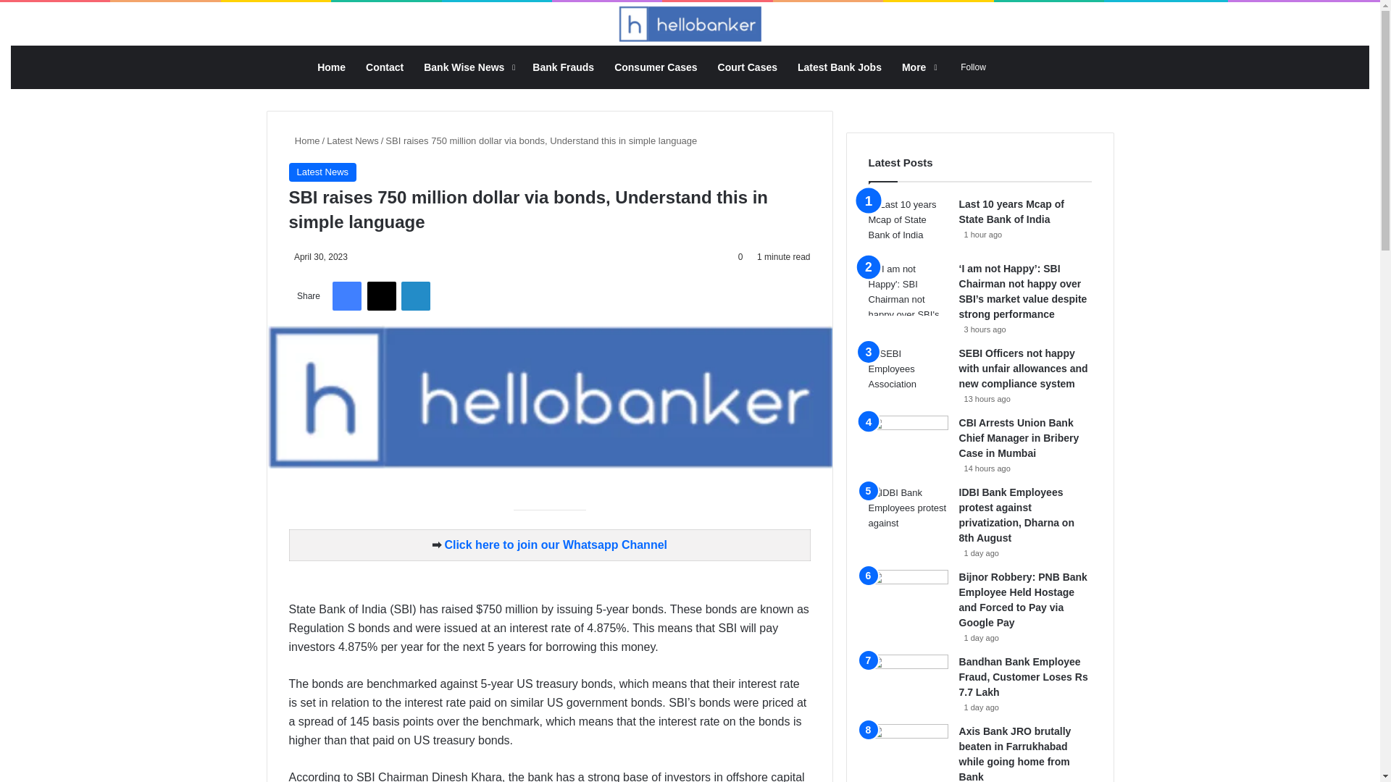 The image size is (1391, 782). What do you see at coordinates (917, 67) in the screenshot?
I see `More` at bounding box center [917, 67].